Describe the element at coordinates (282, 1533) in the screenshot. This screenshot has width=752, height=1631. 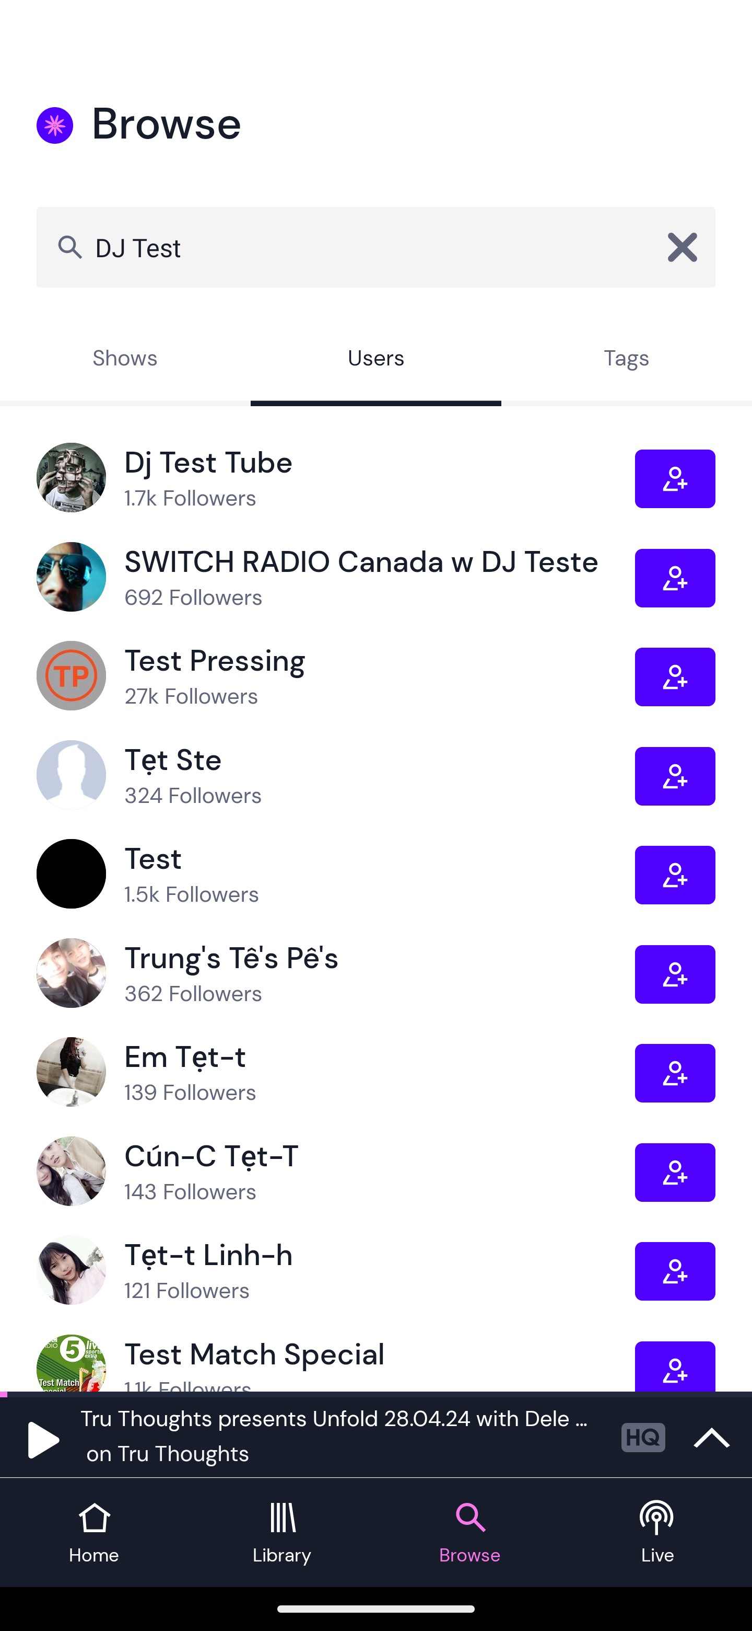
I see `Library tab Library` at that location.